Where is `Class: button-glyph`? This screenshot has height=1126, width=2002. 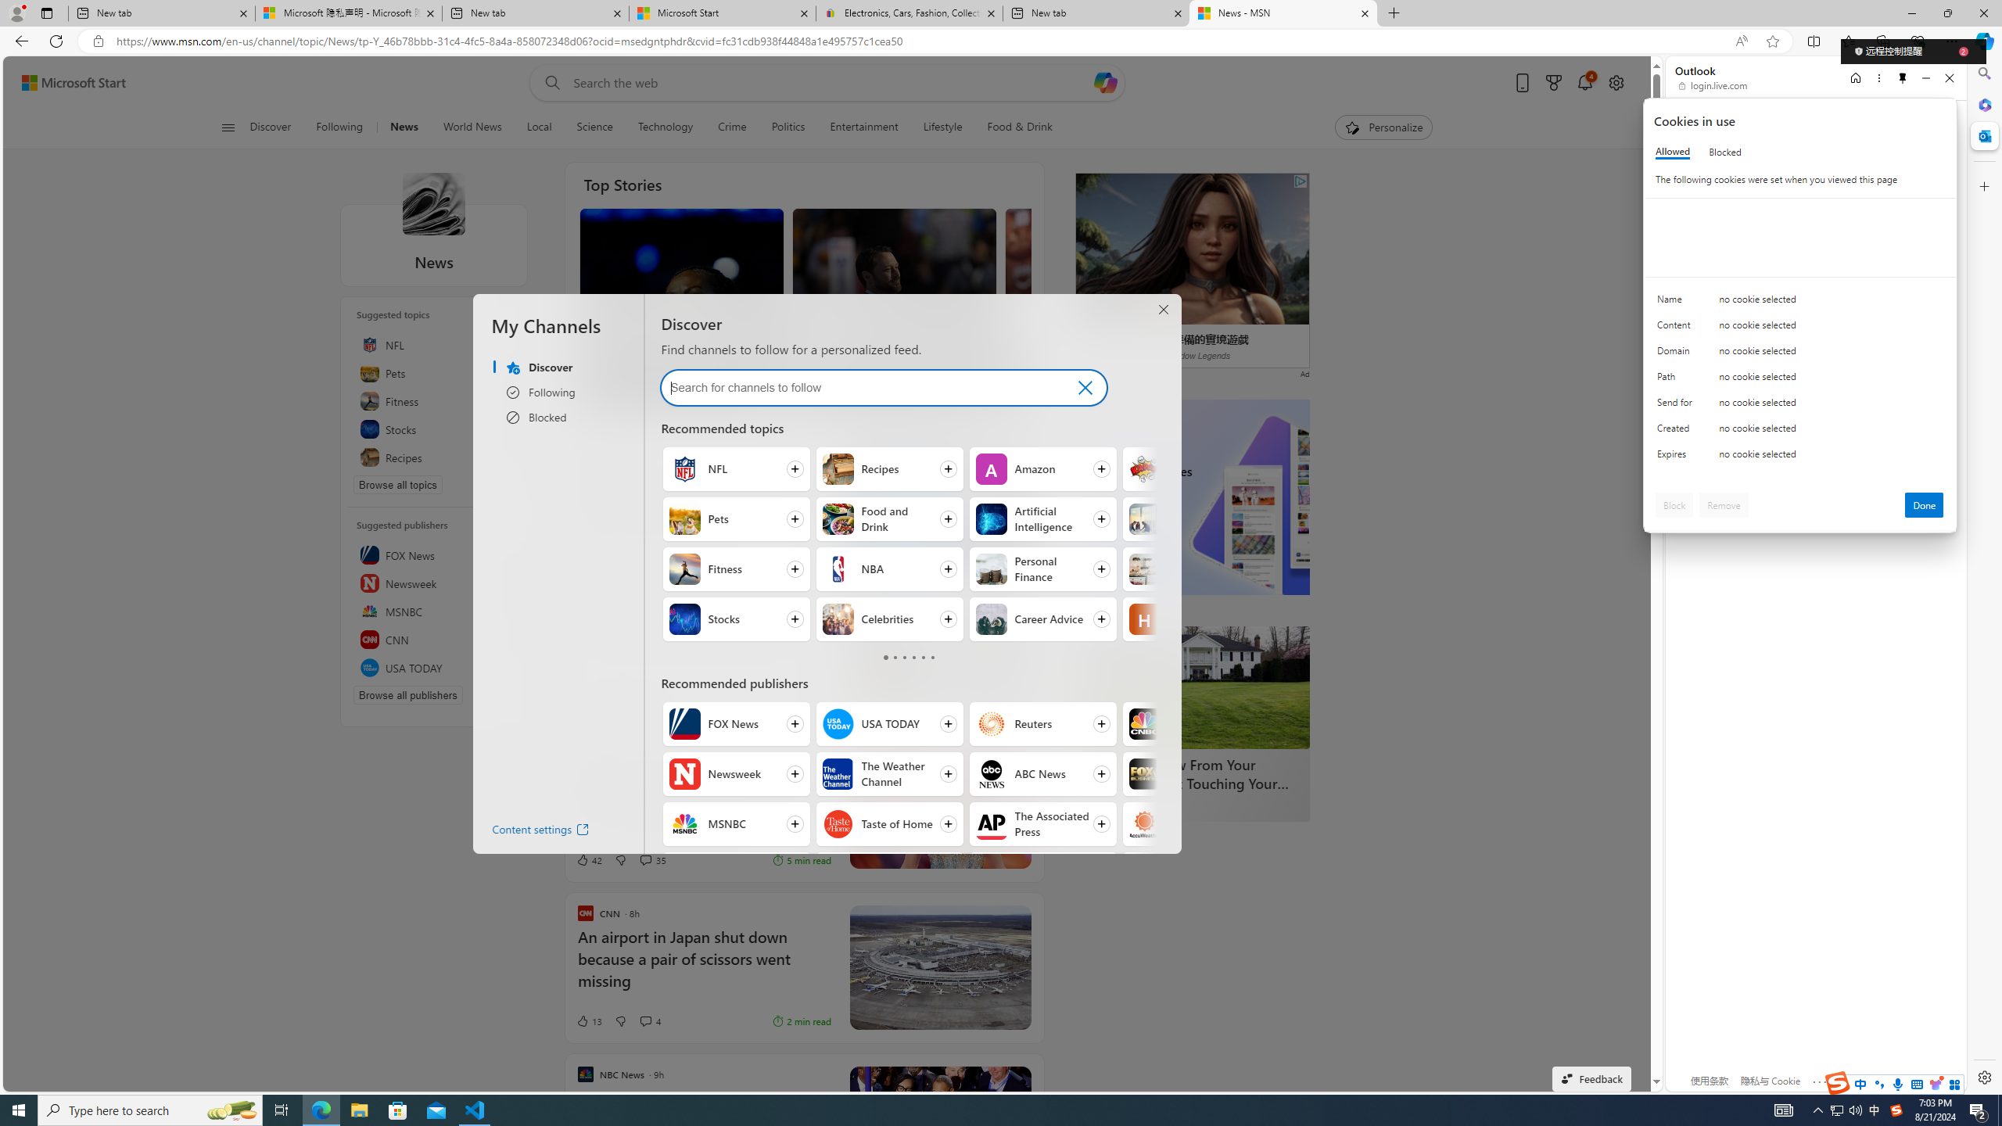 Class: button-glyph is located at coordinates (228, 127).